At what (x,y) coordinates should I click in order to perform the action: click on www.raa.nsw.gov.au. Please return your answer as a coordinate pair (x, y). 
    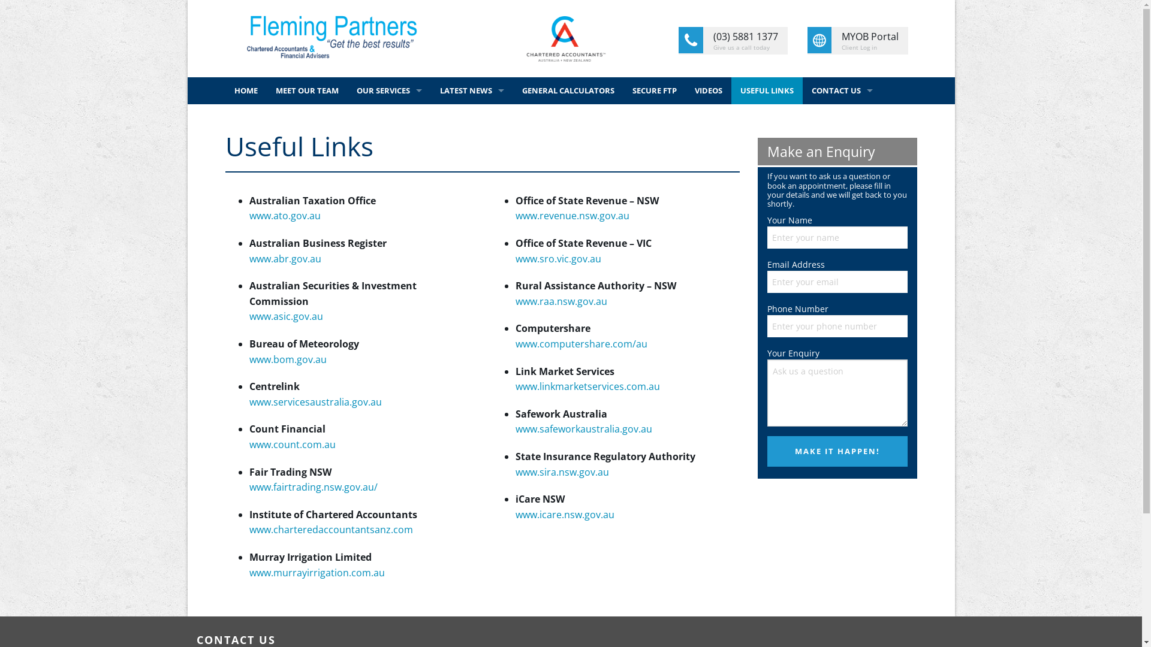
    Looking at the image, I should click on (561, 301).